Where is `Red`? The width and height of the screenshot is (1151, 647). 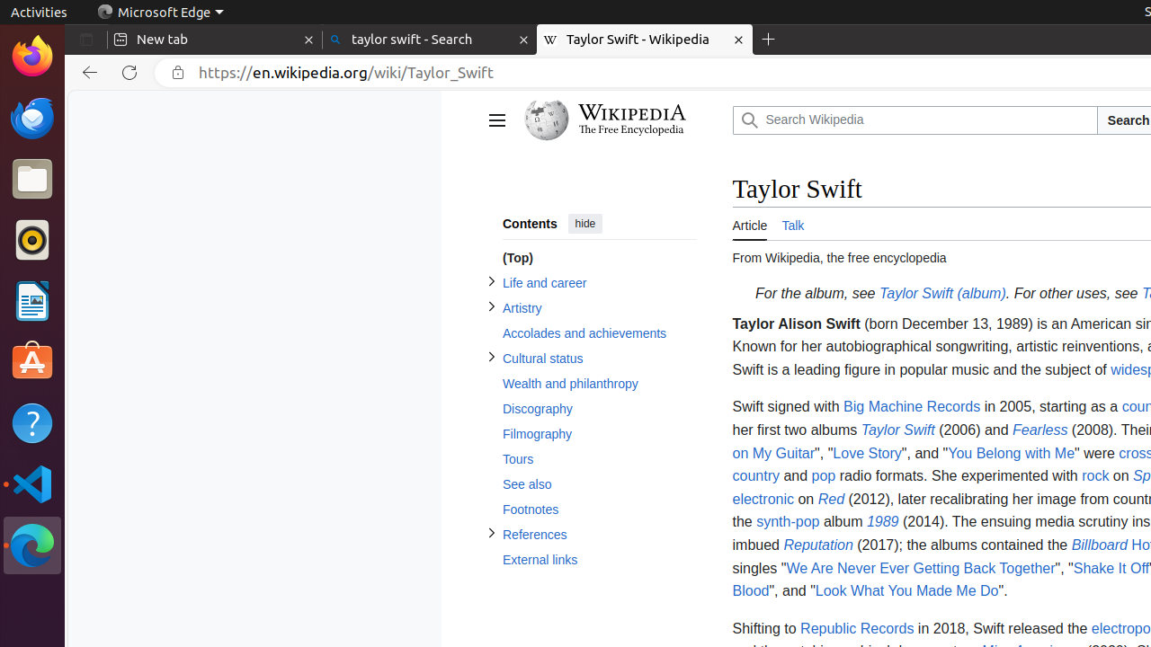
Red is located at coordinates (831, 499).